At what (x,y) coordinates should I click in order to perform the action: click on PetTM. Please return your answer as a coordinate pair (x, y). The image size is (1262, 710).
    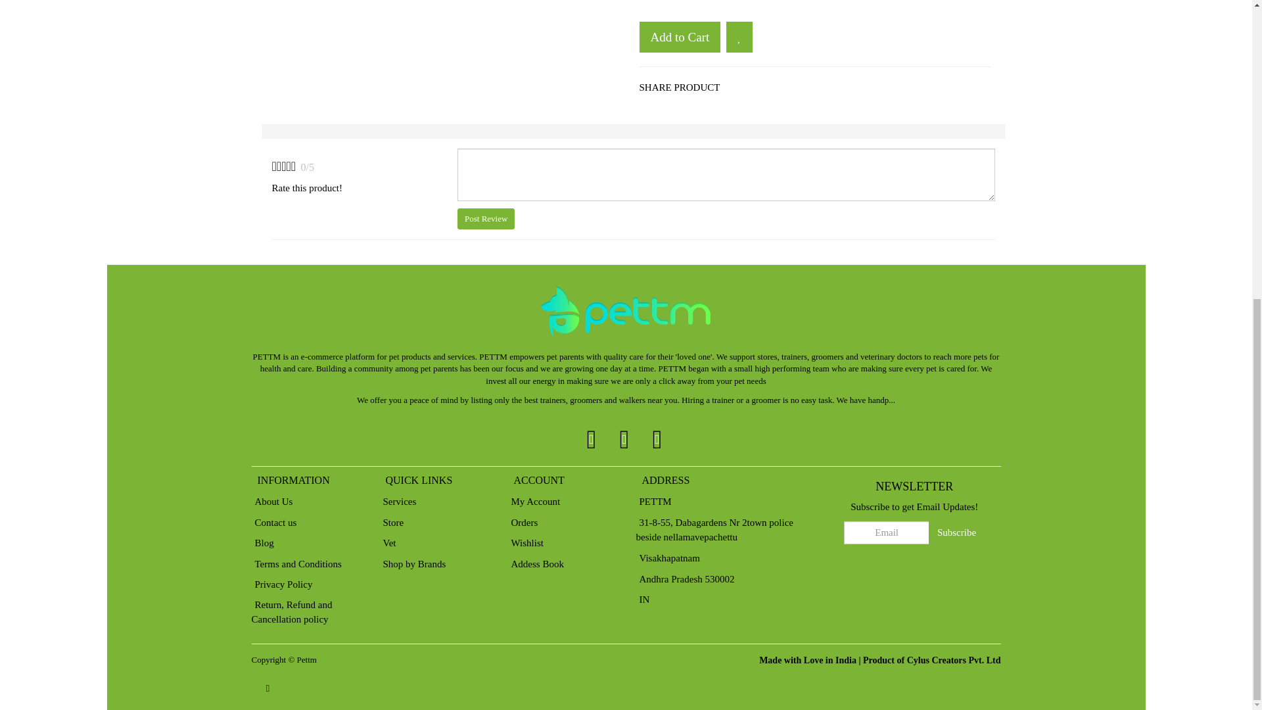
    Looking at the image, I should click on (306, 659).